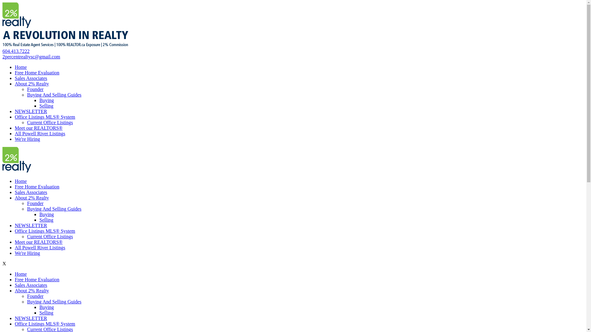 The height and width of the screenshot is (332, 591). I want to click on We're Hiring, so click(27, 253).